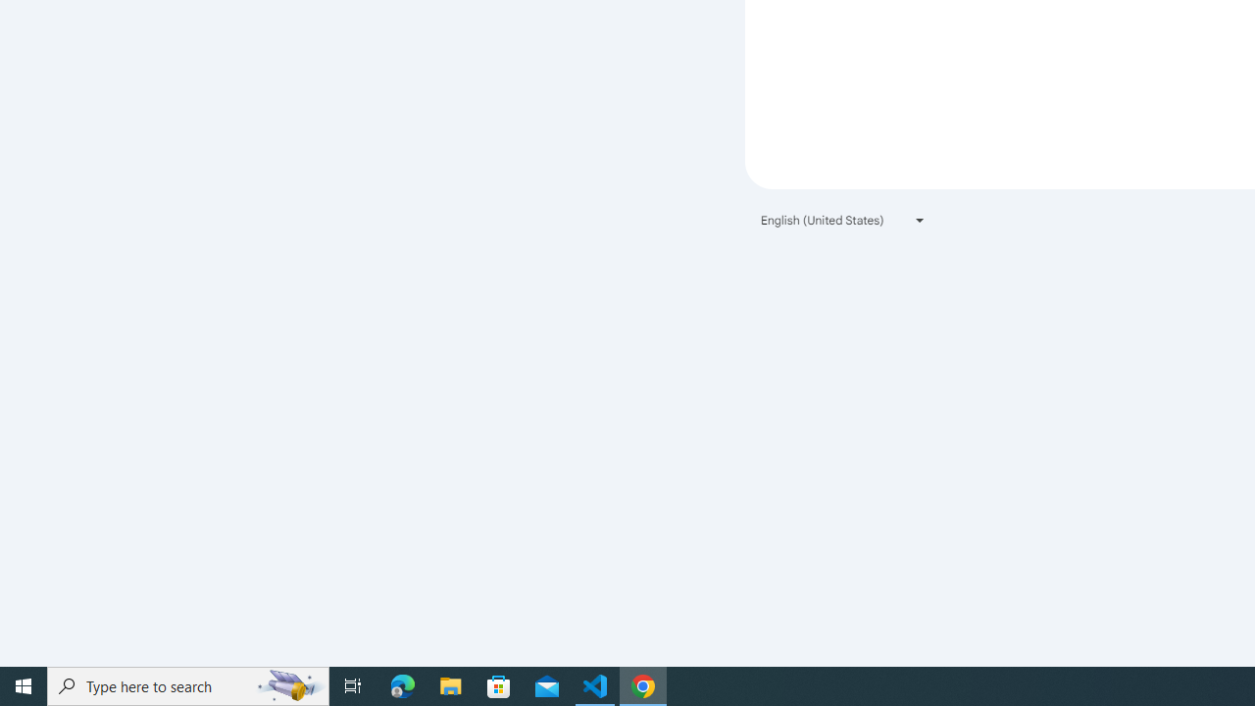 This screenshot has height=706, width=1255. What do you see at coordinates (843, 220) in the screenshot?
I see `English (United States)` at bounding box center [843, 220].